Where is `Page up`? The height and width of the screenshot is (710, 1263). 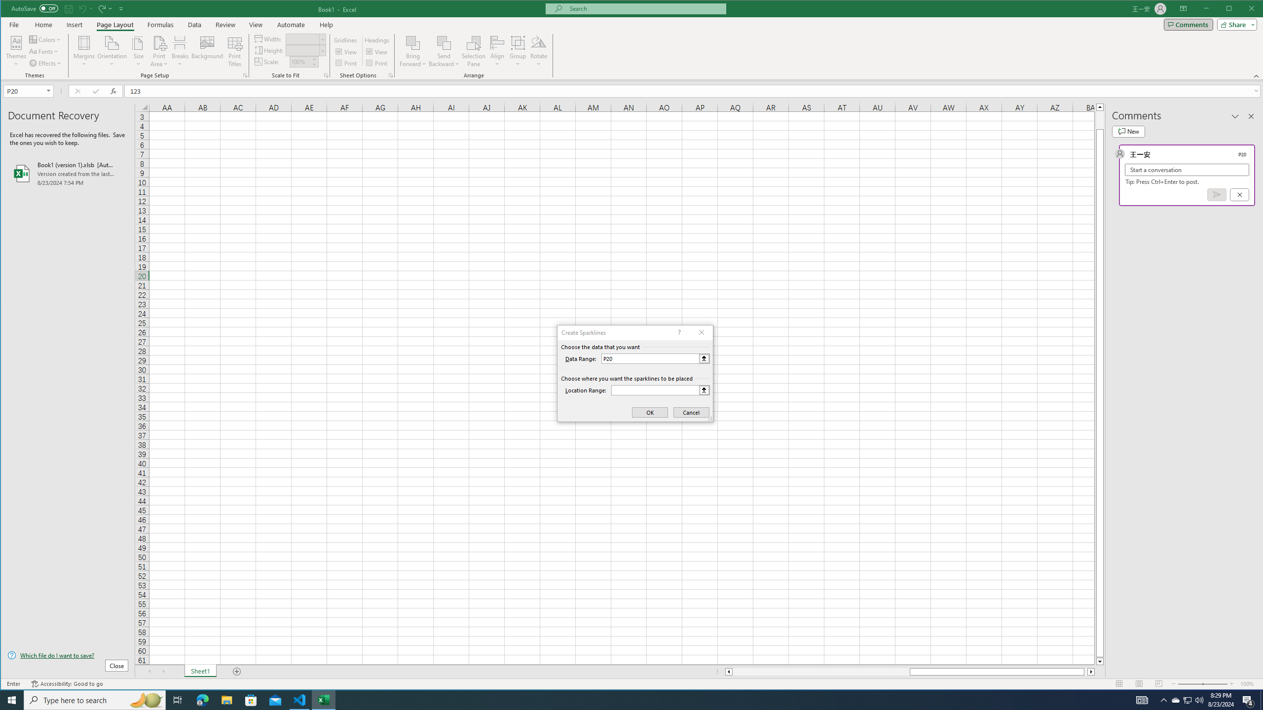 Page up is located at coordinates (1100, 120).